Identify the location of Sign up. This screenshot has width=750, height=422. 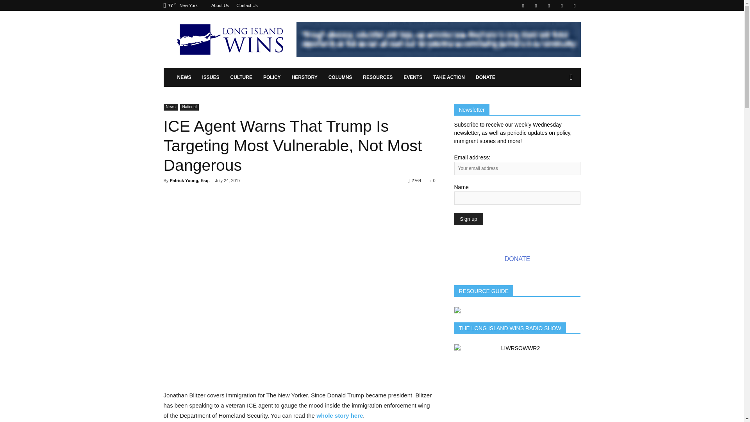
(468, 219).